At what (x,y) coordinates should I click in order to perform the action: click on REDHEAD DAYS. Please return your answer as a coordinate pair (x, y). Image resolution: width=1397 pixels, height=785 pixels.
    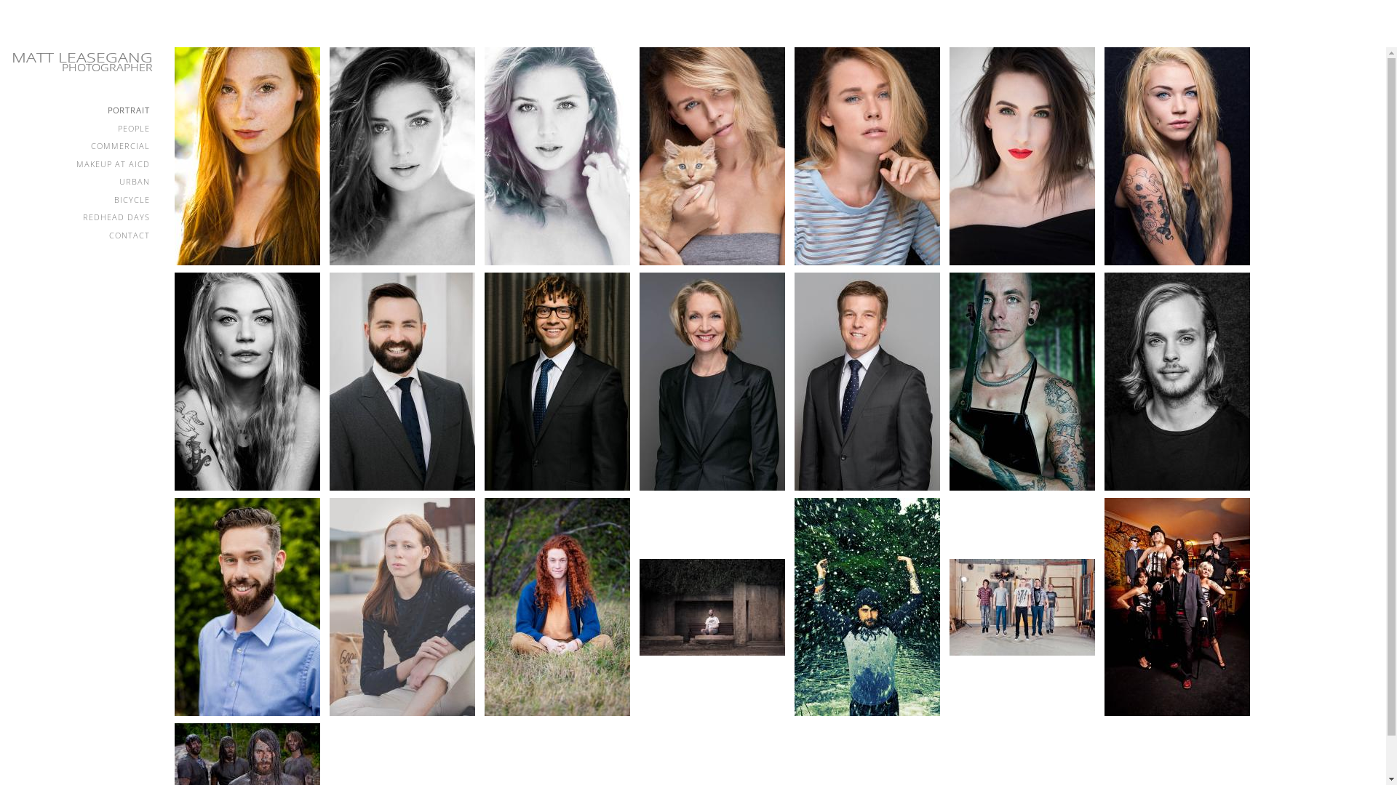
    Looking at the image, I should click on (80, 218).